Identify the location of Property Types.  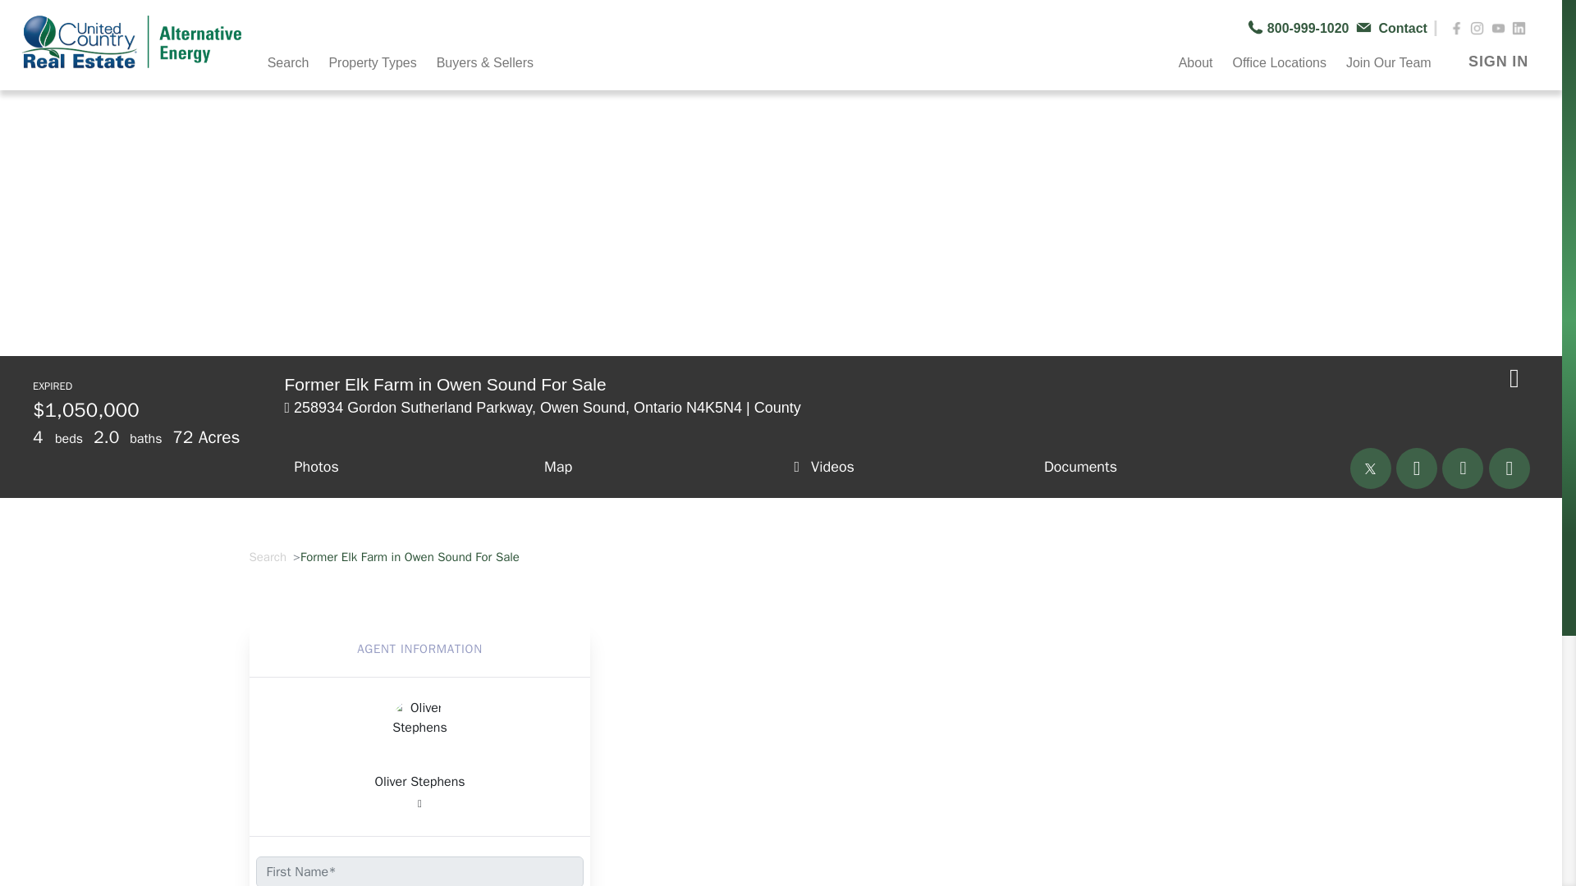
(374, 61).